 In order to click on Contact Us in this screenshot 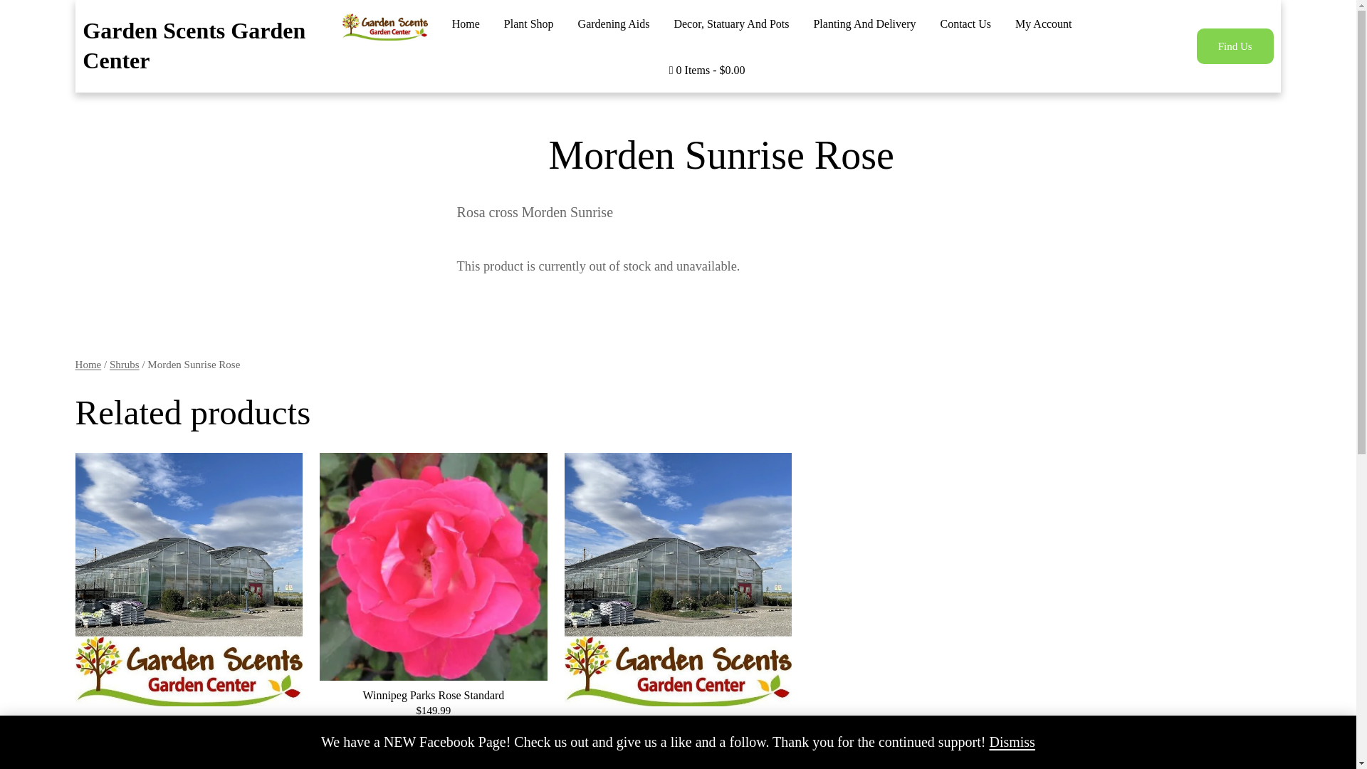, I will do `click(965, 24)`.